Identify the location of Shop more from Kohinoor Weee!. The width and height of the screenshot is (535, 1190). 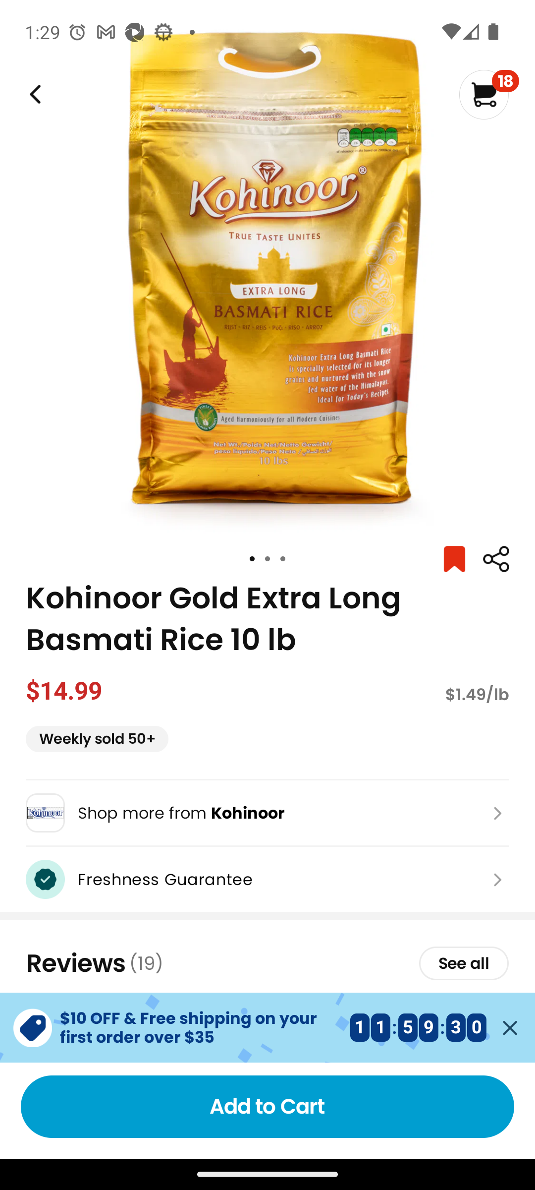
(267, 813).